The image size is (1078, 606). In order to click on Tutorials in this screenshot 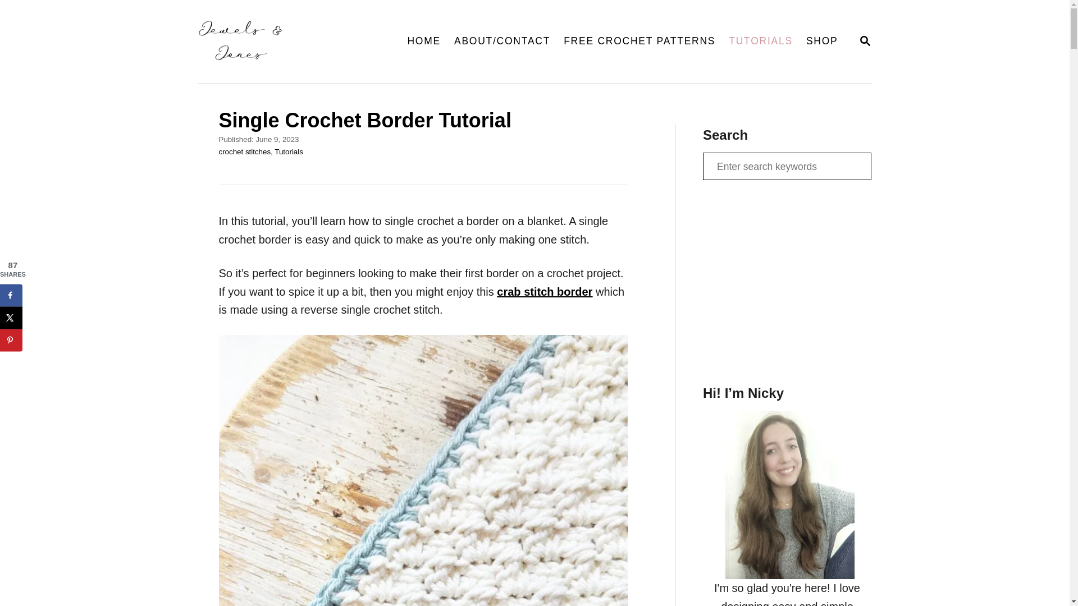, I will do `click(865, 41)`.